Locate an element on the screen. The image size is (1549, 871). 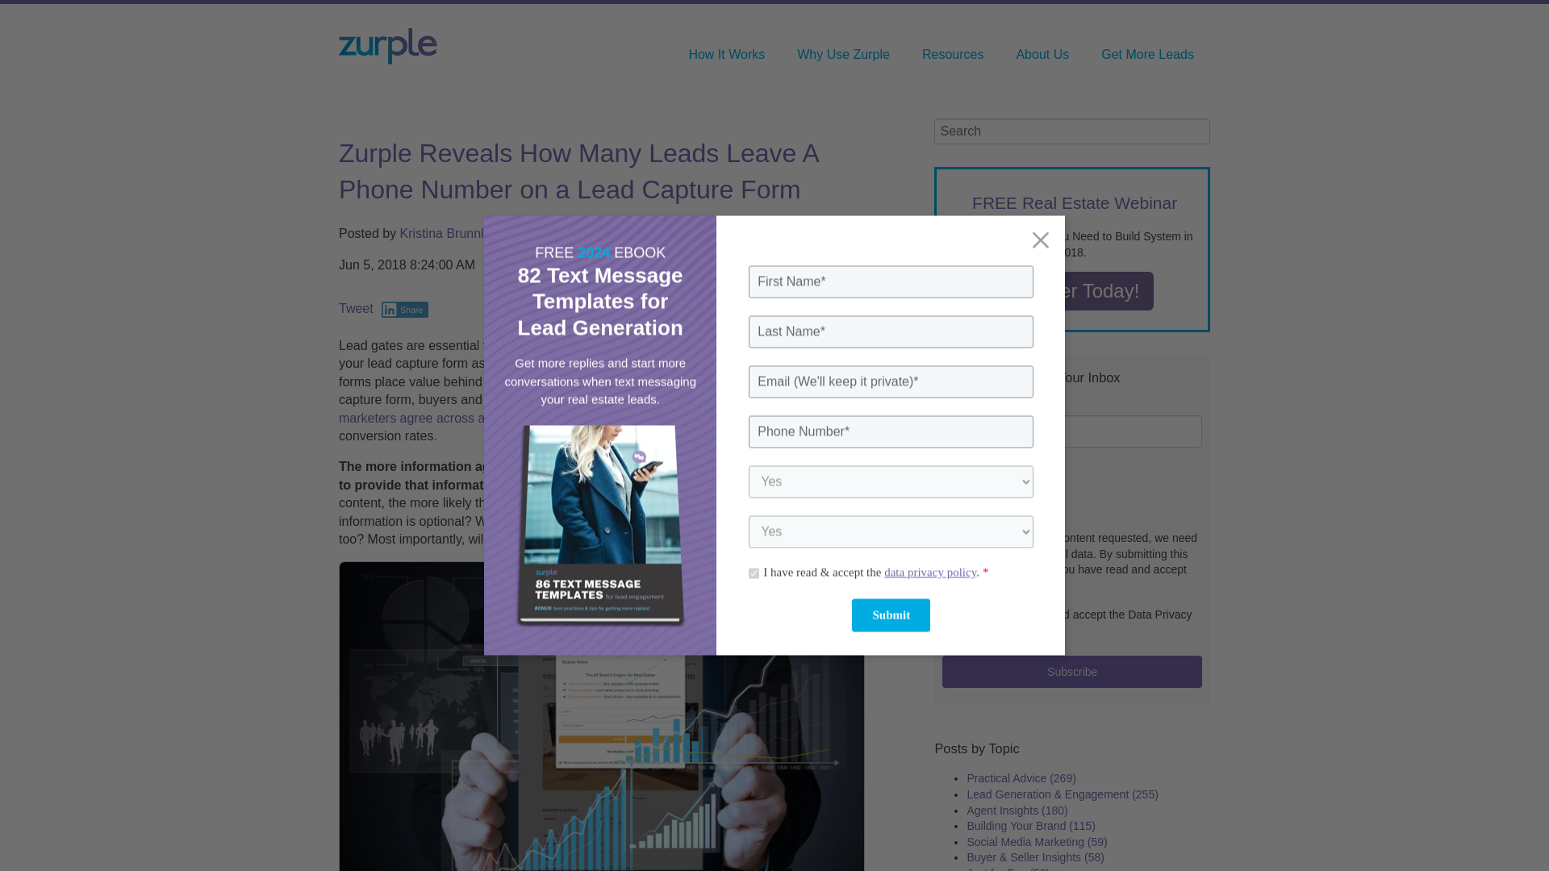
Share is located at coordinates (405, 310).